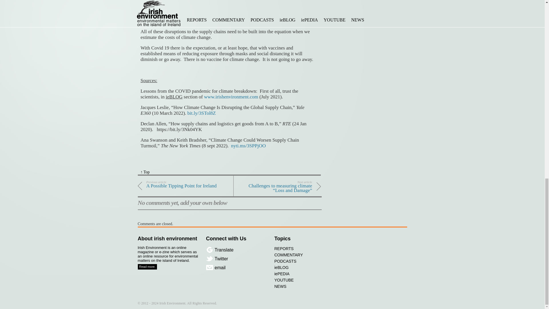 This screenshot has width=549, height=309. I want to click on Back to Top, so click(307, 255).